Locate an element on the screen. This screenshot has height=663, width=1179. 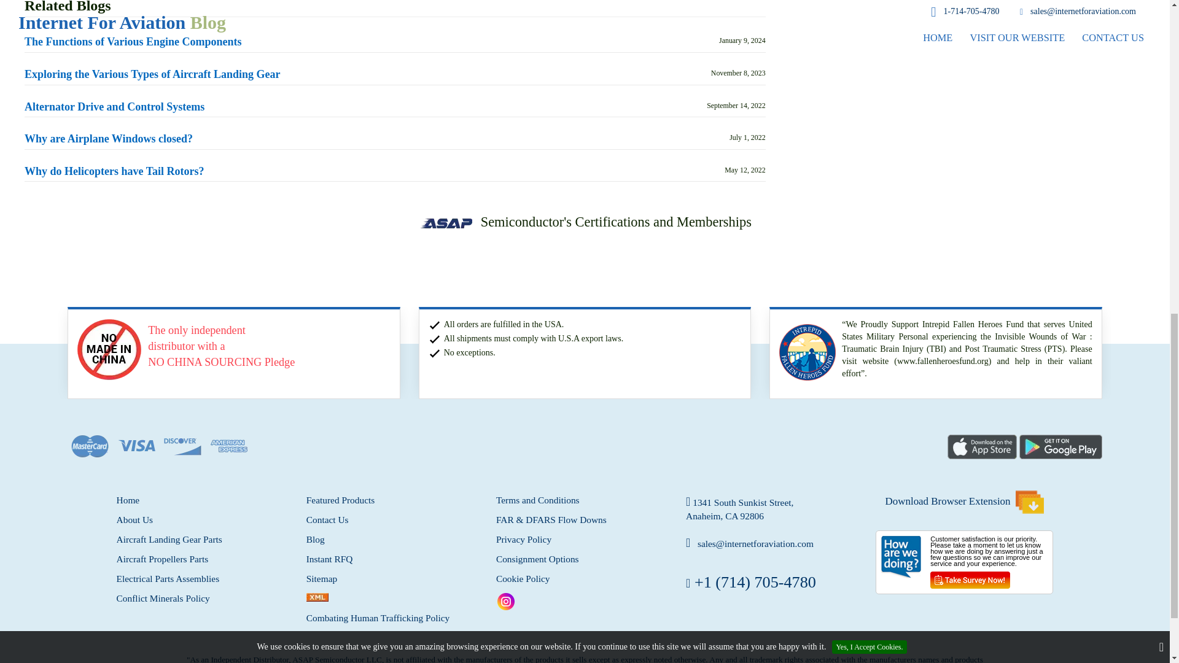
Why are Airplane Windows closed? is located at coordinates (109, 139).